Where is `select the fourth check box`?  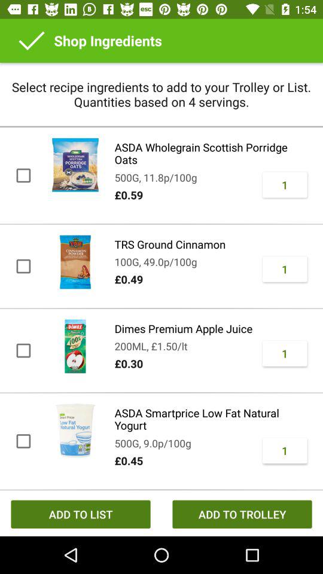 select the fourth check box is located at coordinates (23, 441).